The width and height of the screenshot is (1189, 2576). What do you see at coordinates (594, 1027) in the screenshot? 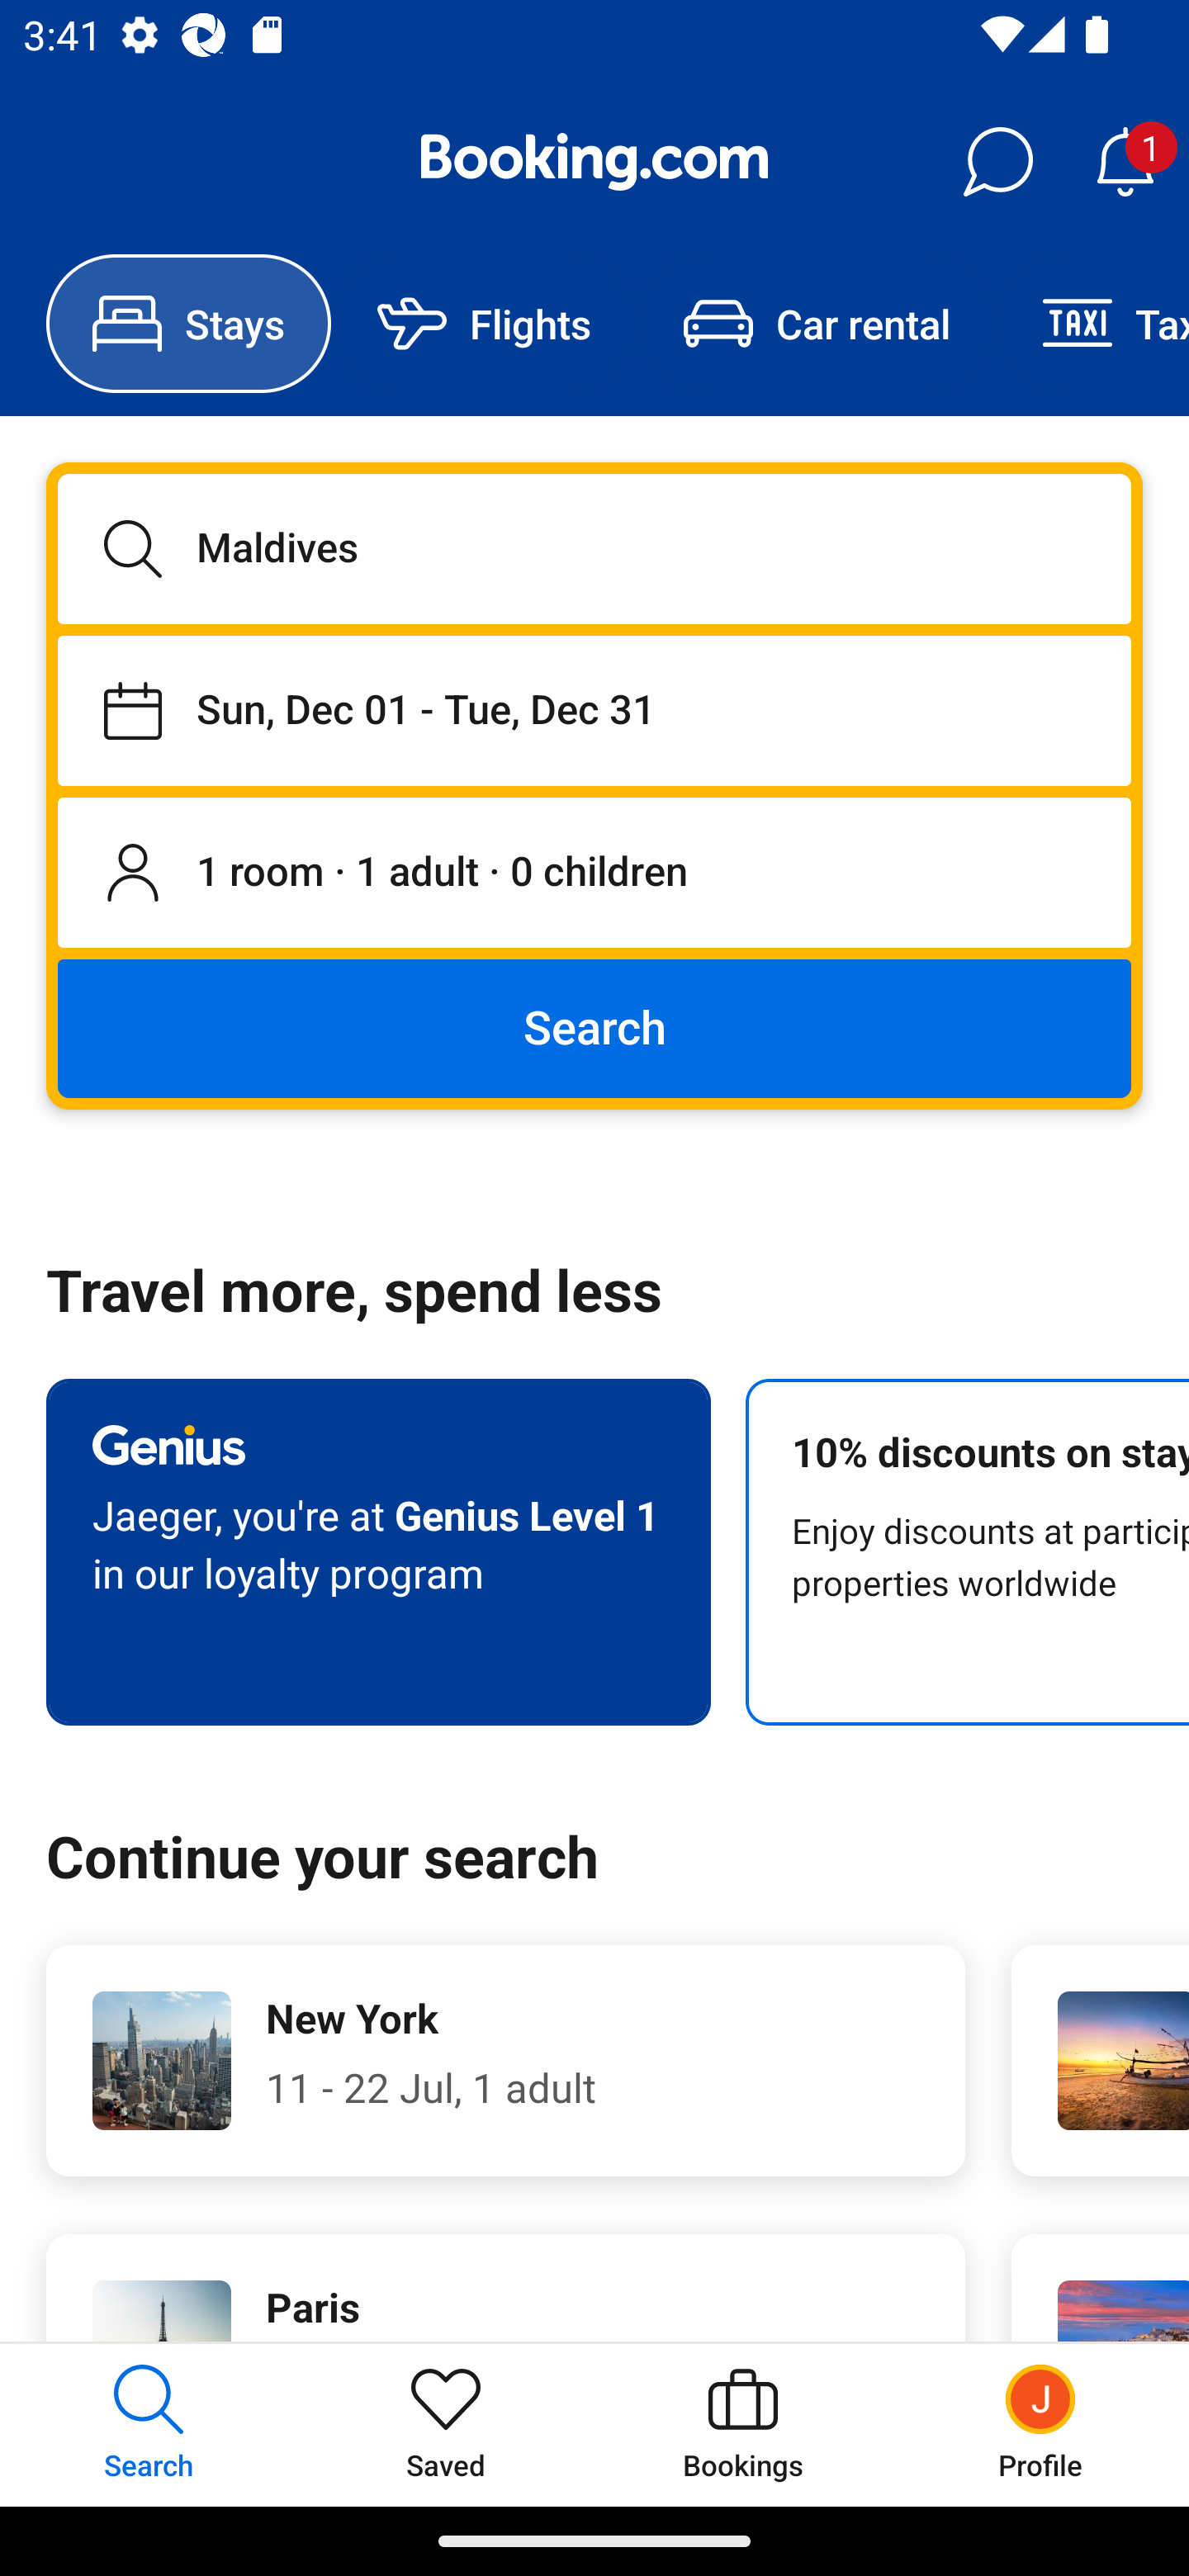
I see `Search` at bounding box center [594, 1027].